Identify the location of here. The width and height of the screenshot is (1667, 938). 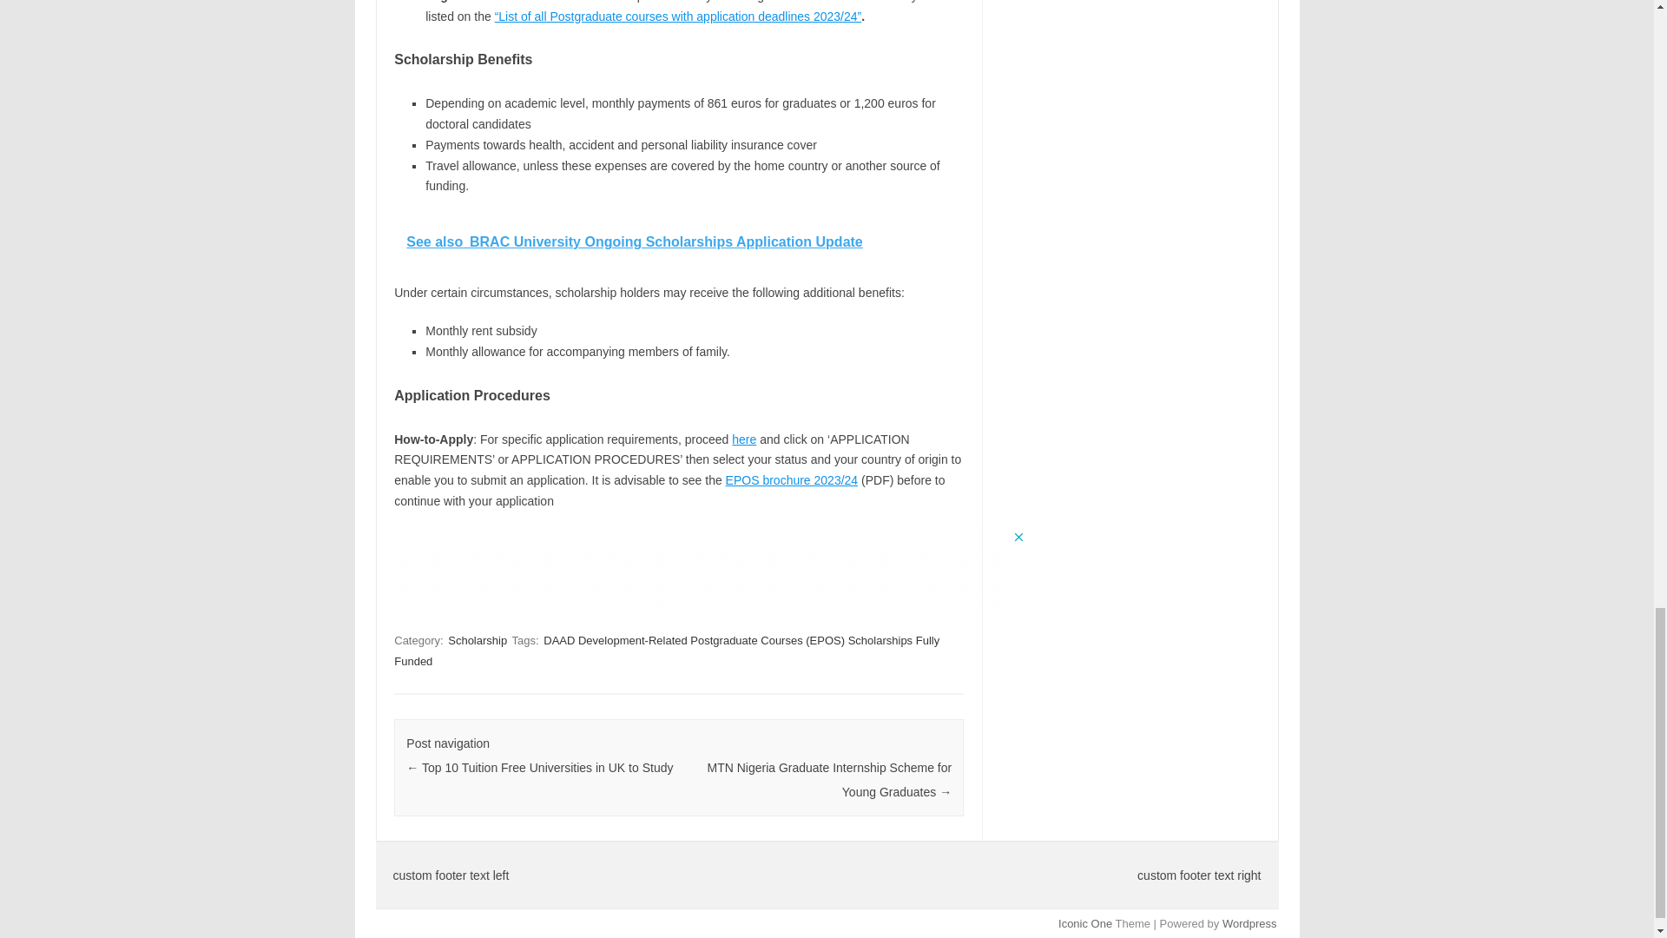
(743, 439).